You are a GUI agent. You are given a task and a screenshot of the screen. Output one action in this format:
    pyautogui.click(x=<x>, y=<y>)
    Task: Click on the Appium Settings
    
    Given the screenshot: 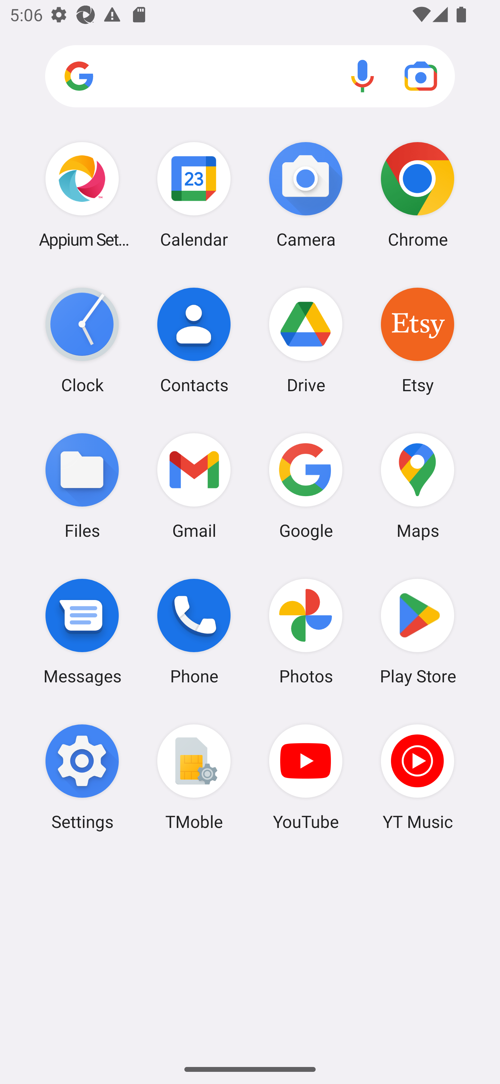 What is the action you would take?
    pyautogui.click(x=82, y=195)
    